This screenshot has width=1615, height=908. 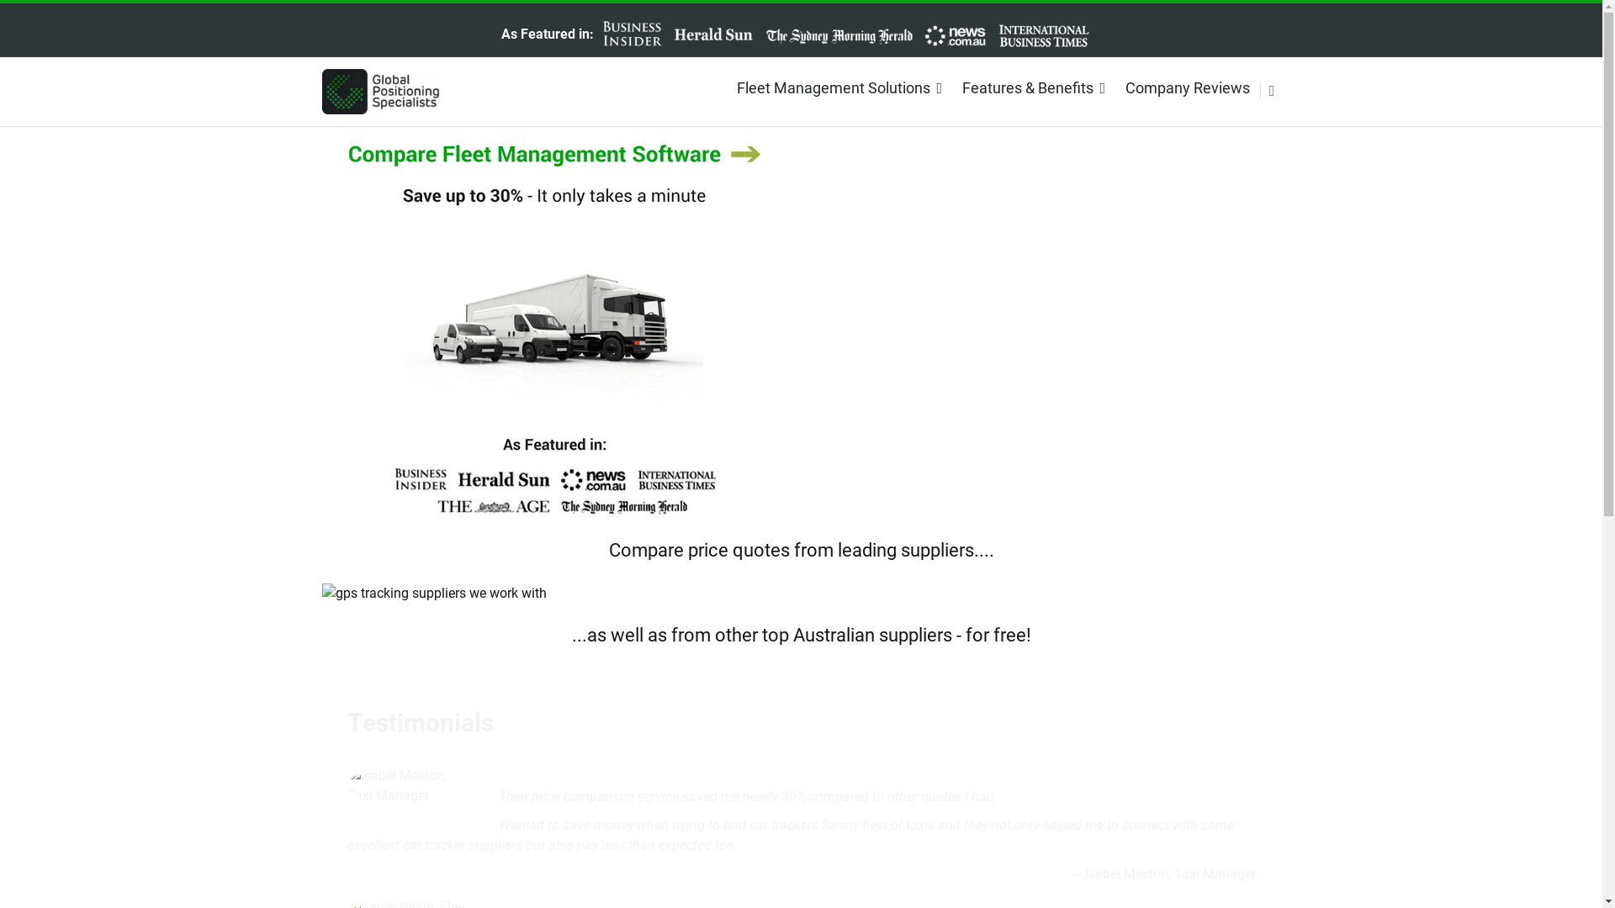 What do you see at coordinates (1188, 82) in the screenshot?
I see `Company Reviews` at bounding box center [1188, 82].